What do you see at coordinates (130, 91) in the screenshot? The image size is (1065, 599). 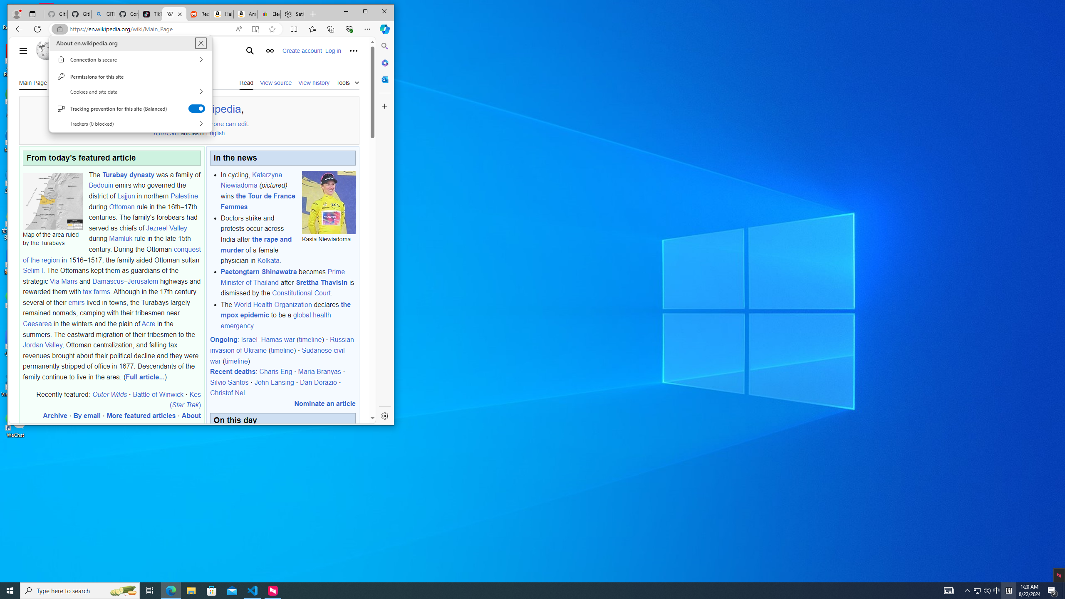 I see `Cookies and site data` at bounding box center [130, 91].